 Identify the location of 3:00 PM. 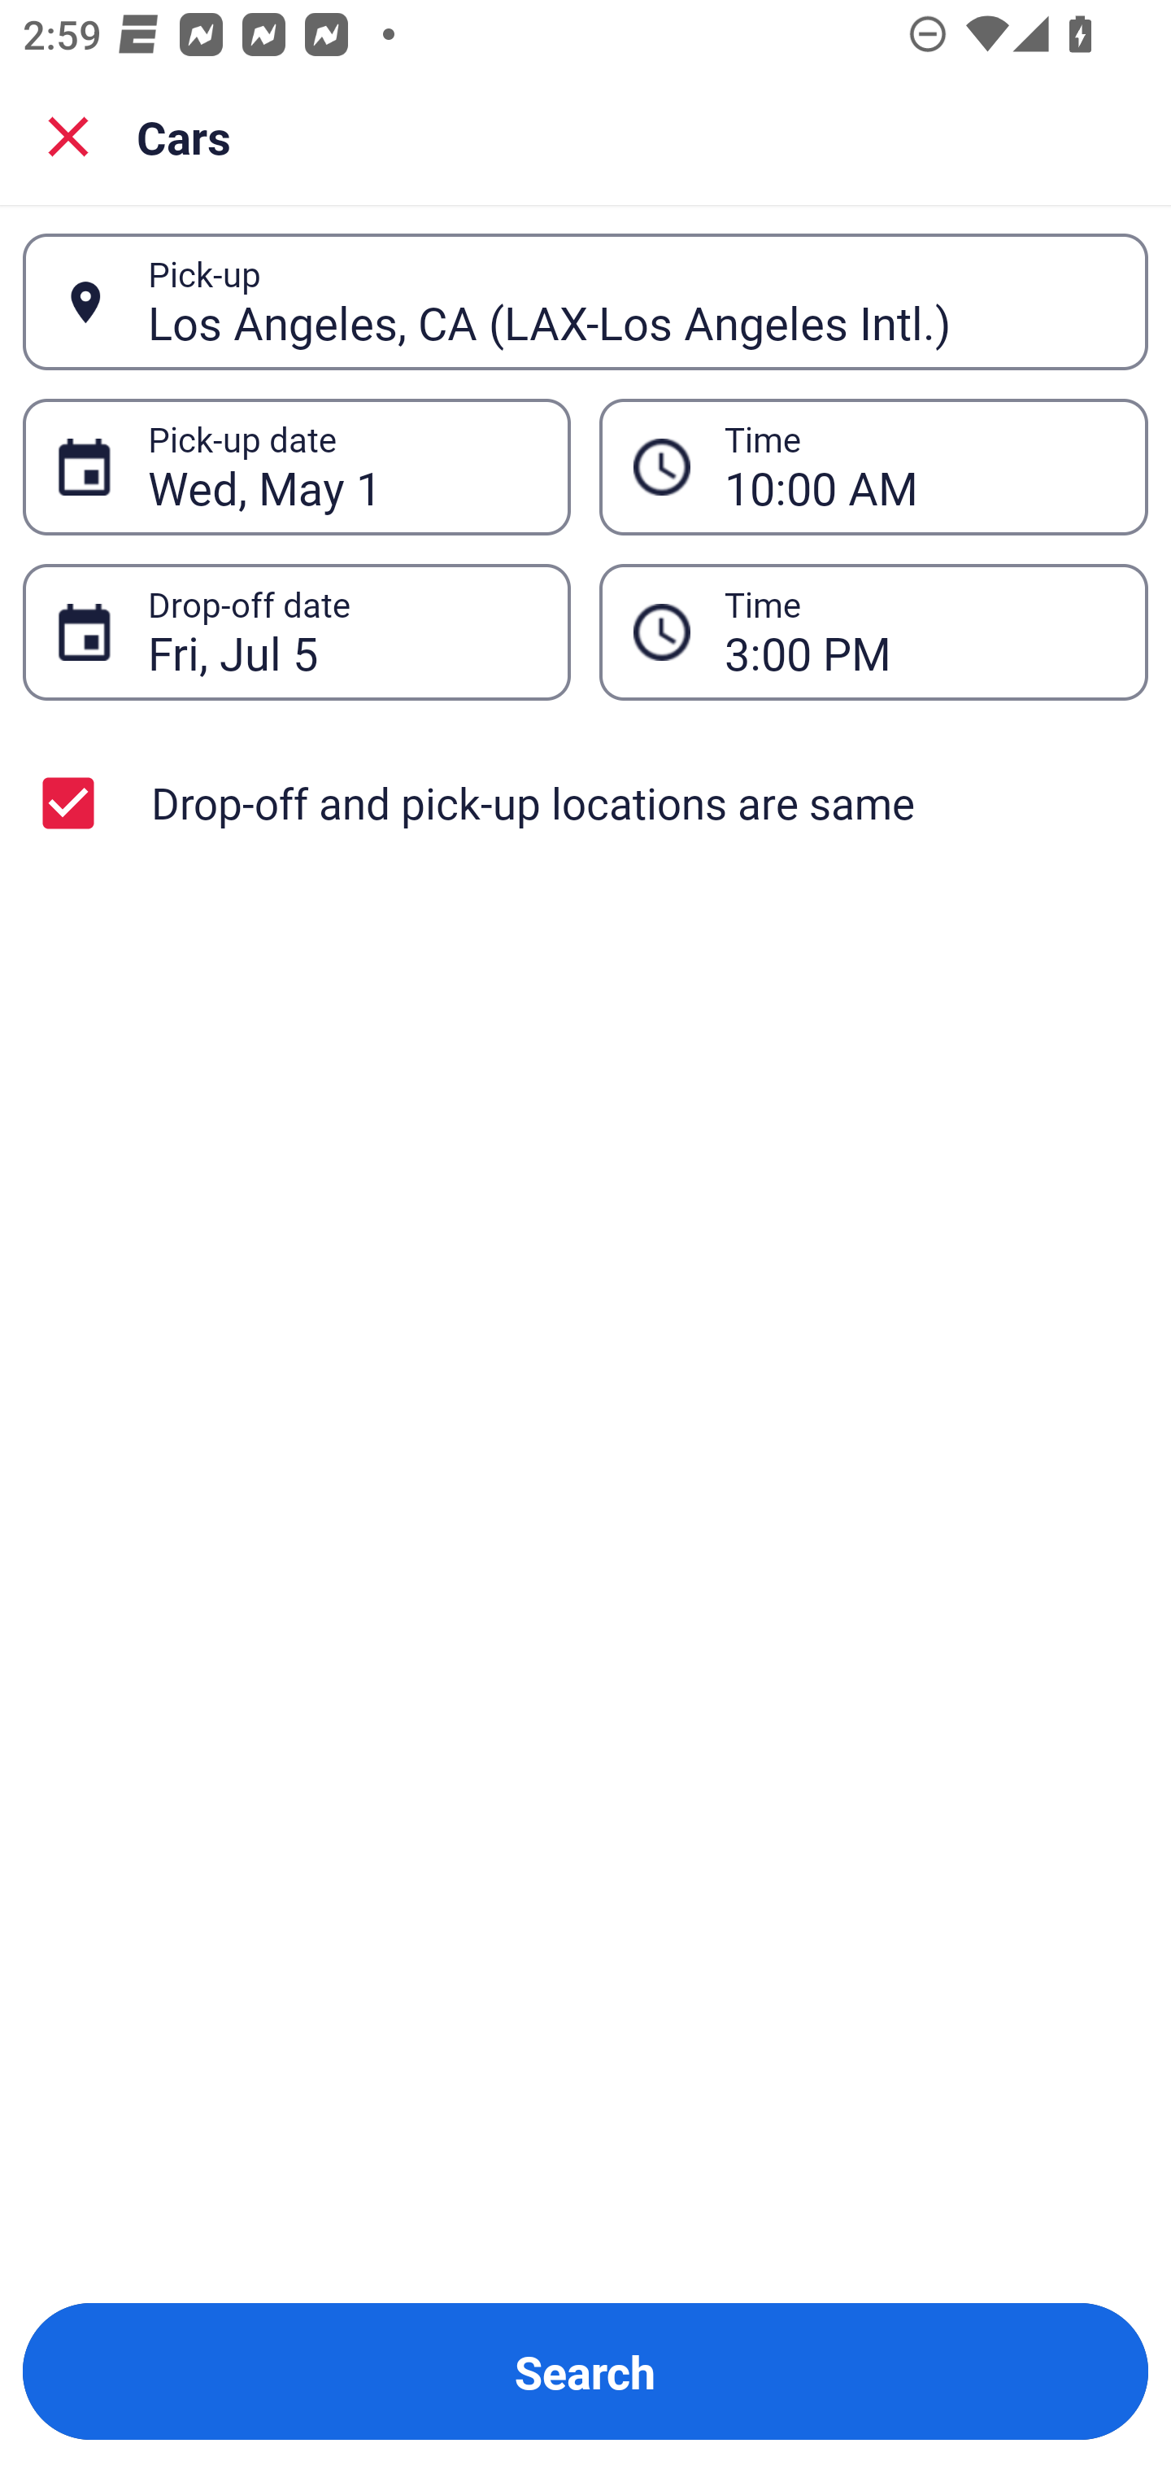
(873, 632).